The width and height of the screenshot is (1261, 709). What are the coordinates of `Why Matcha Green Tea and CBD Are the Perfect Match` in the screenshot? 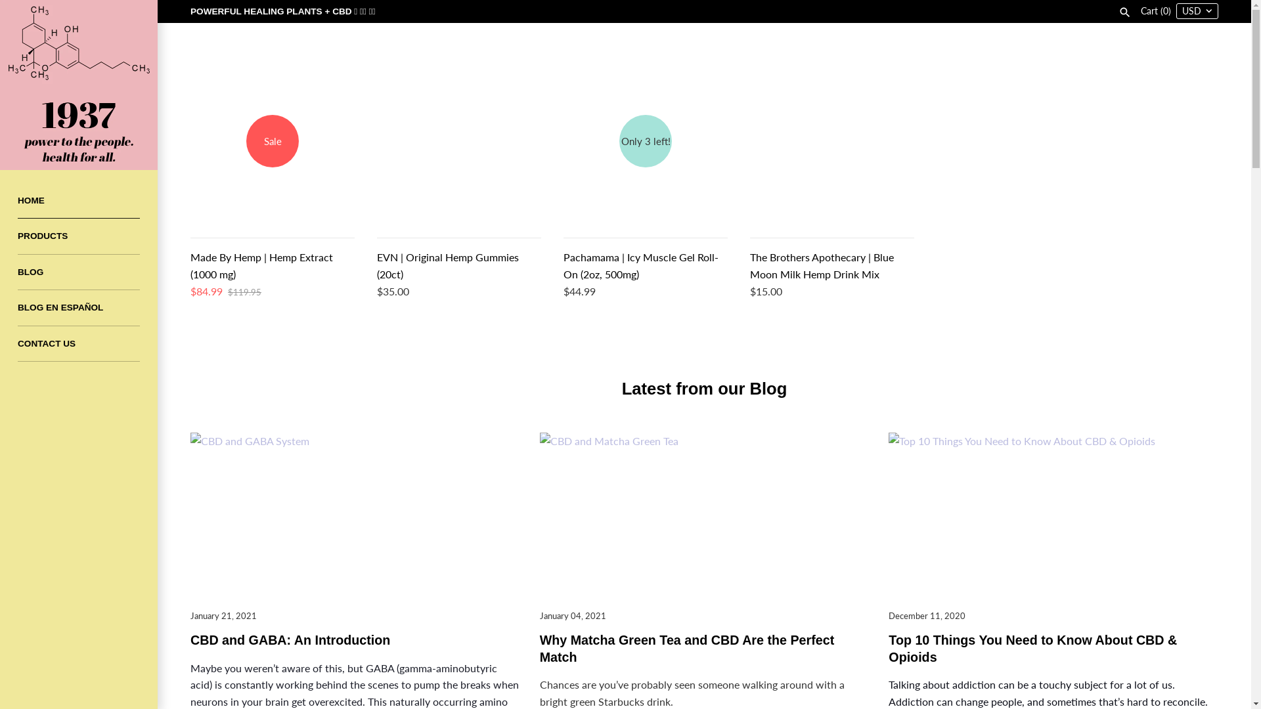 It's located at (687, 649).